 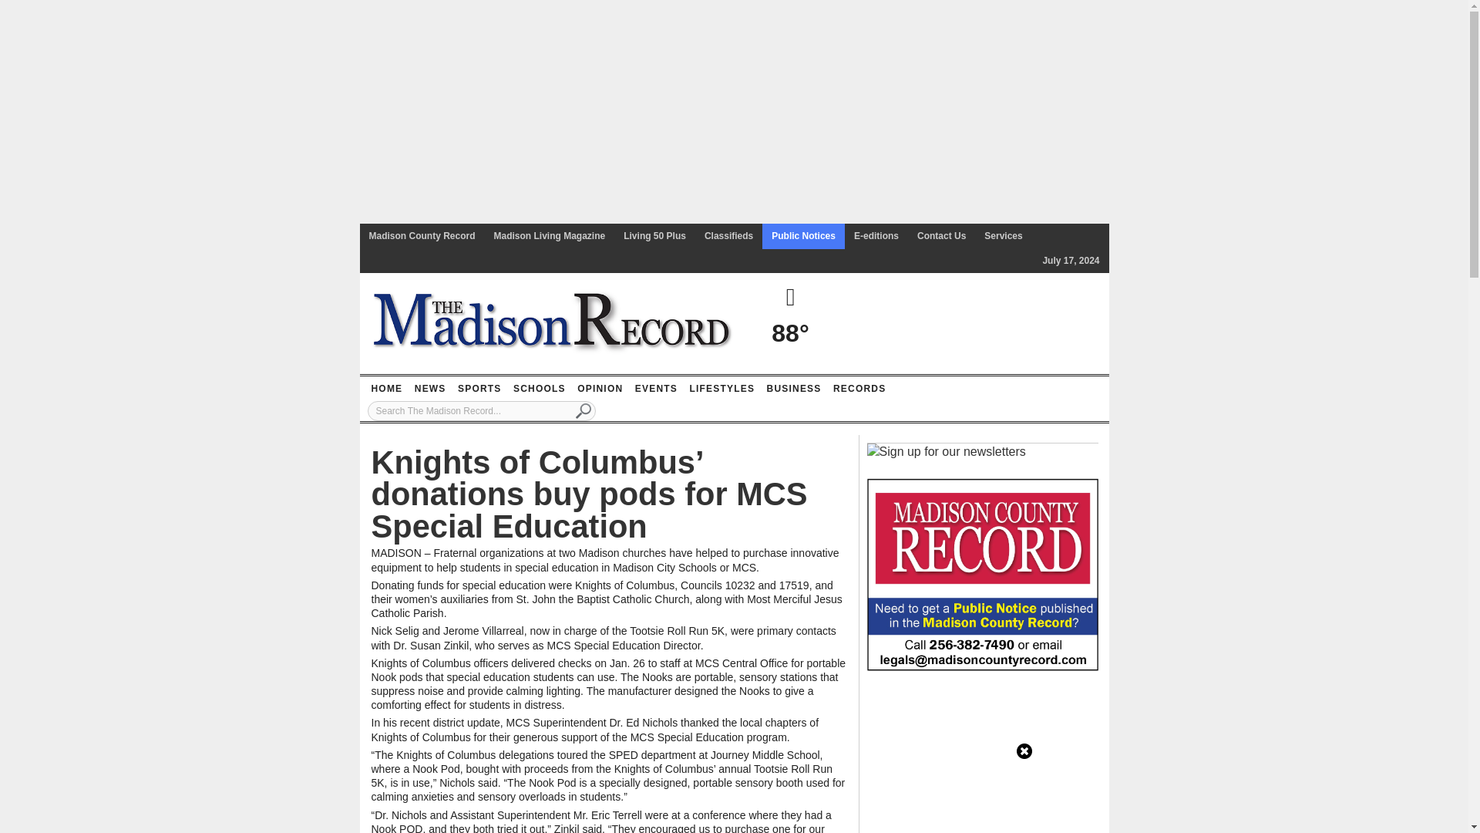 I want to click on Search The Madison Record..., so click(x=481, y=410).